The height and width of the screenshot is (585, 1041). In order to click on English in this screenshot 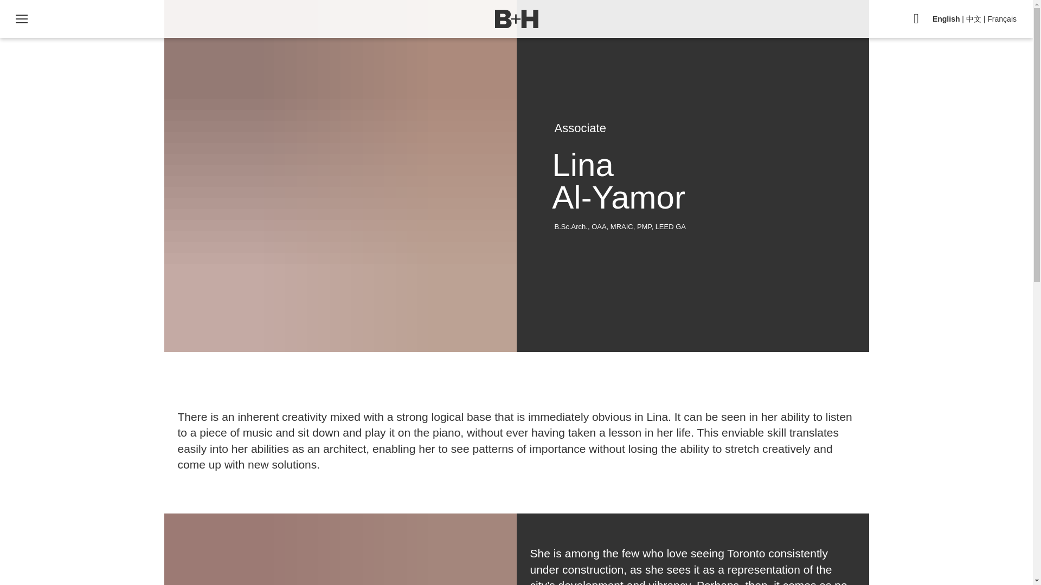, I will do `click(946, 19)`.